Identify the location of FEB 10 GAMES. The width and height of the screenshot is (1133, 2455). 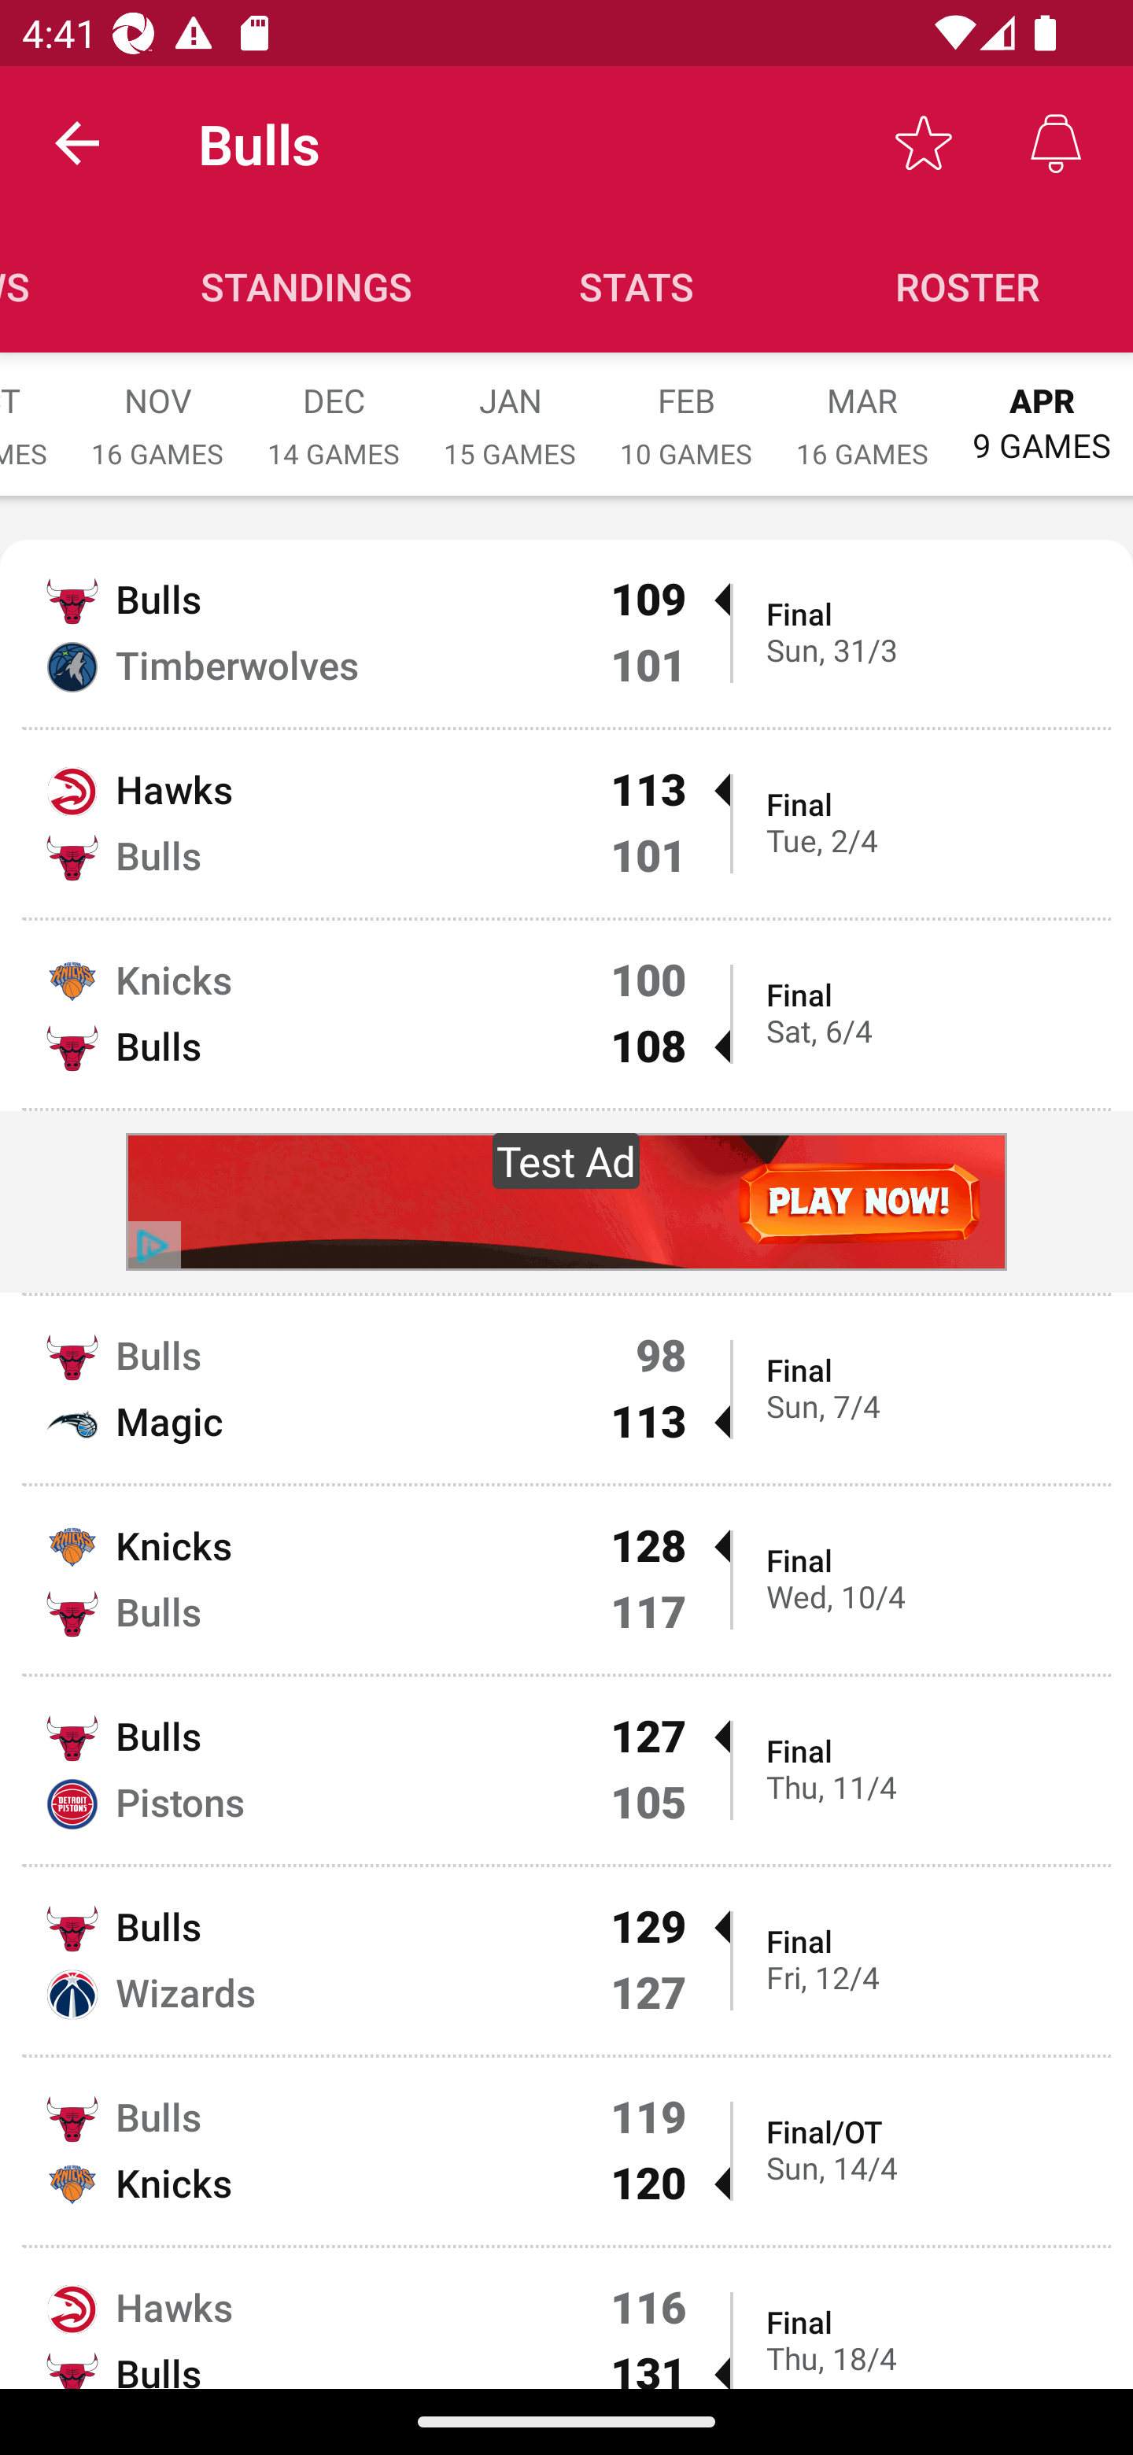
(686, 411).